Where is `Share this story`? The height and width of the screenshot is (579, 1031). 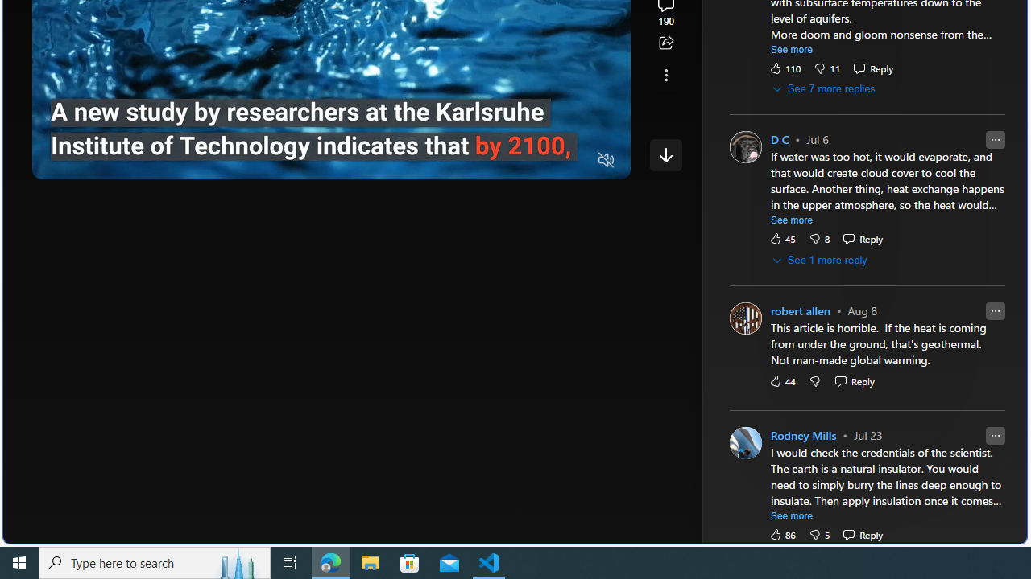 Share this story is located at coordinates (665, 43).